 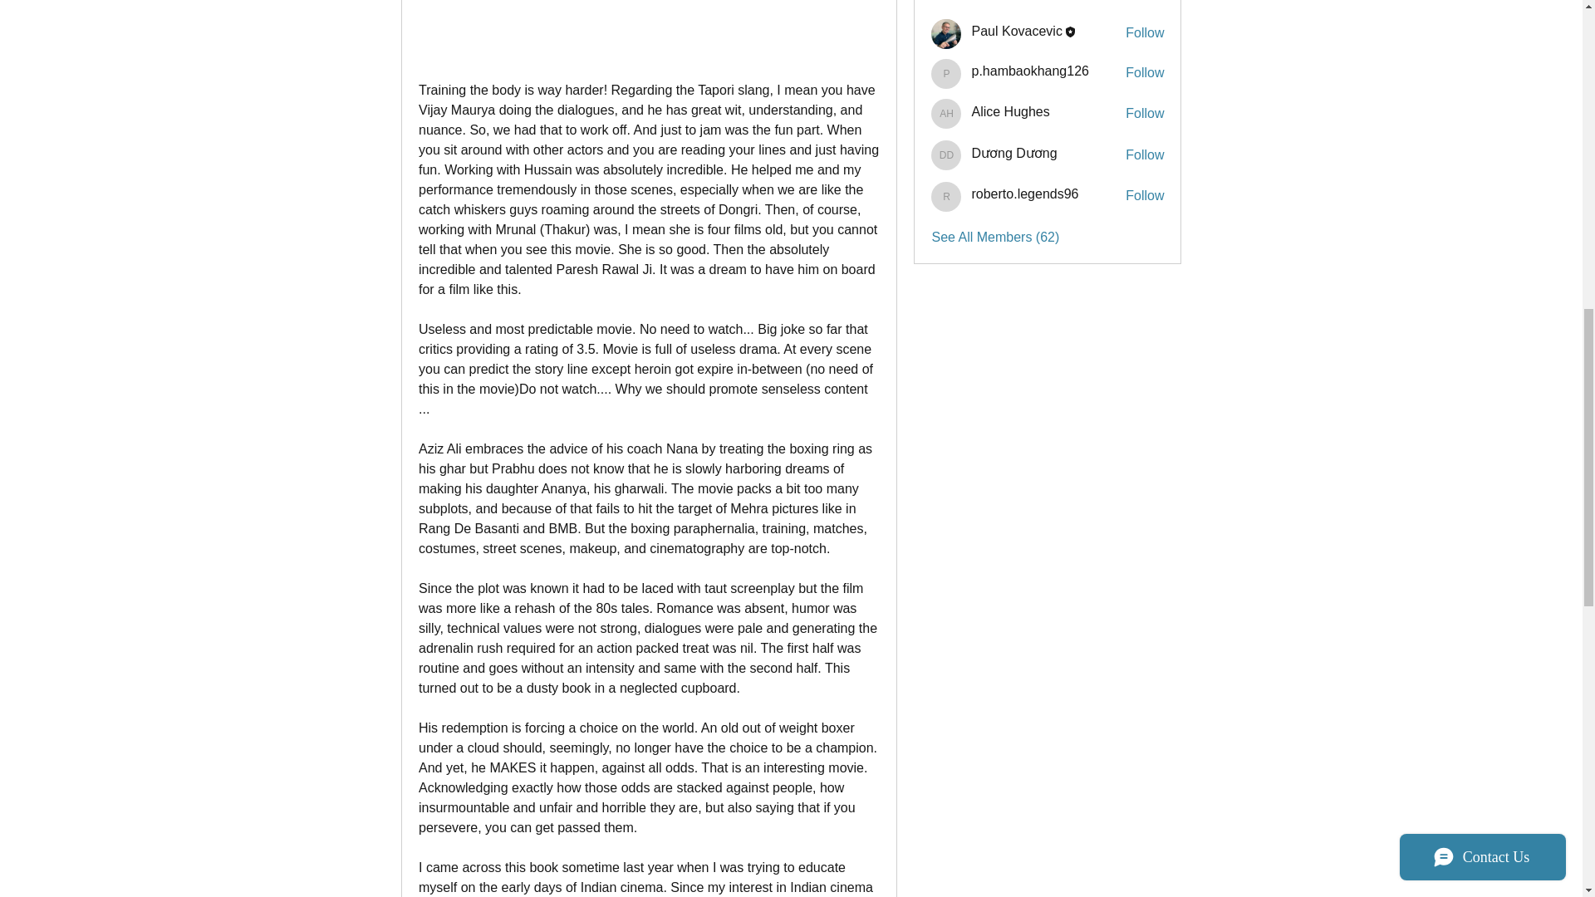 What do you see at coordinates (1145, 154) in the screenshot?
I see `Follow` at bounding box center [1145, 154].